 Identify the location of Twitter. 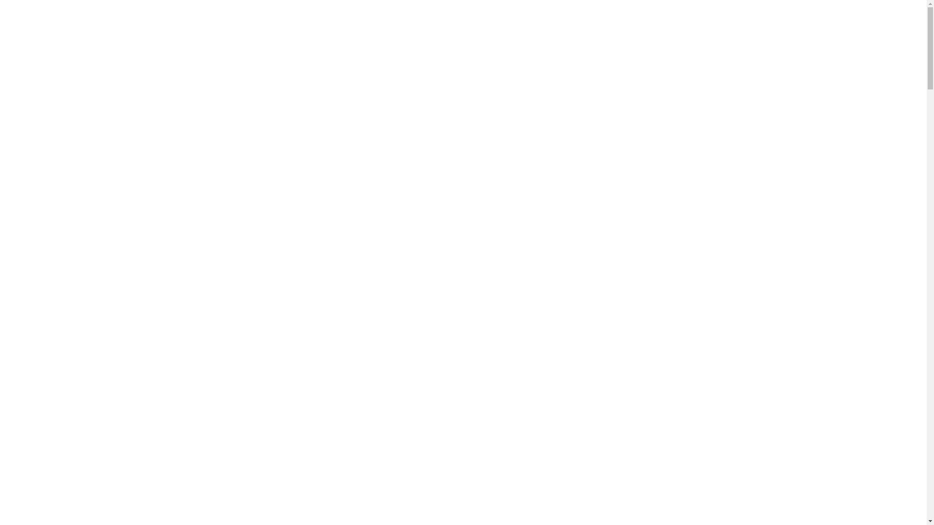
(45, 43).